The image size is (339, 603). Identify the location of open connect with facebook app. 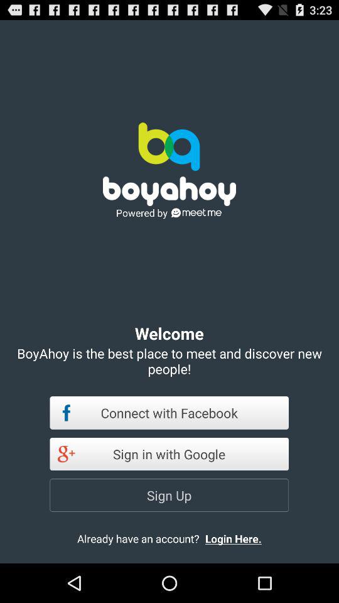
(169, 413).